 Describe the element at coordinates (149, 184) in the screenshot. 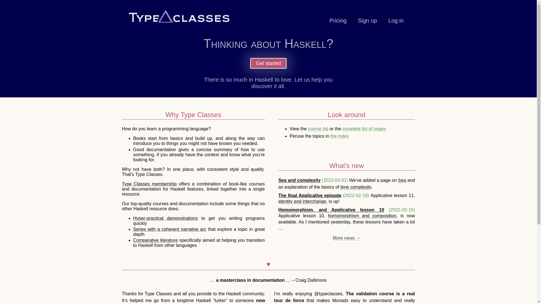

I see `Type Classes membership` at that location.